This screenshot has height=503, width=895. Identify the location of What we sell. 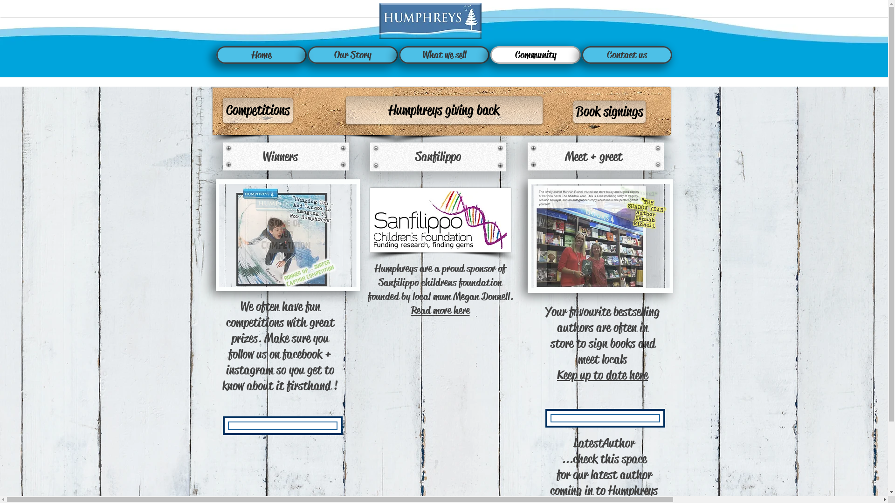
(444, 55).